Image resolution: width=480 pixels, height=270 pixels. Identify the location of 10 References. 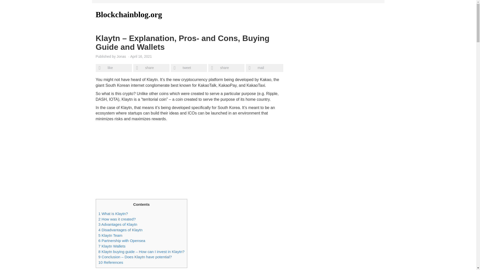
(111, 262).